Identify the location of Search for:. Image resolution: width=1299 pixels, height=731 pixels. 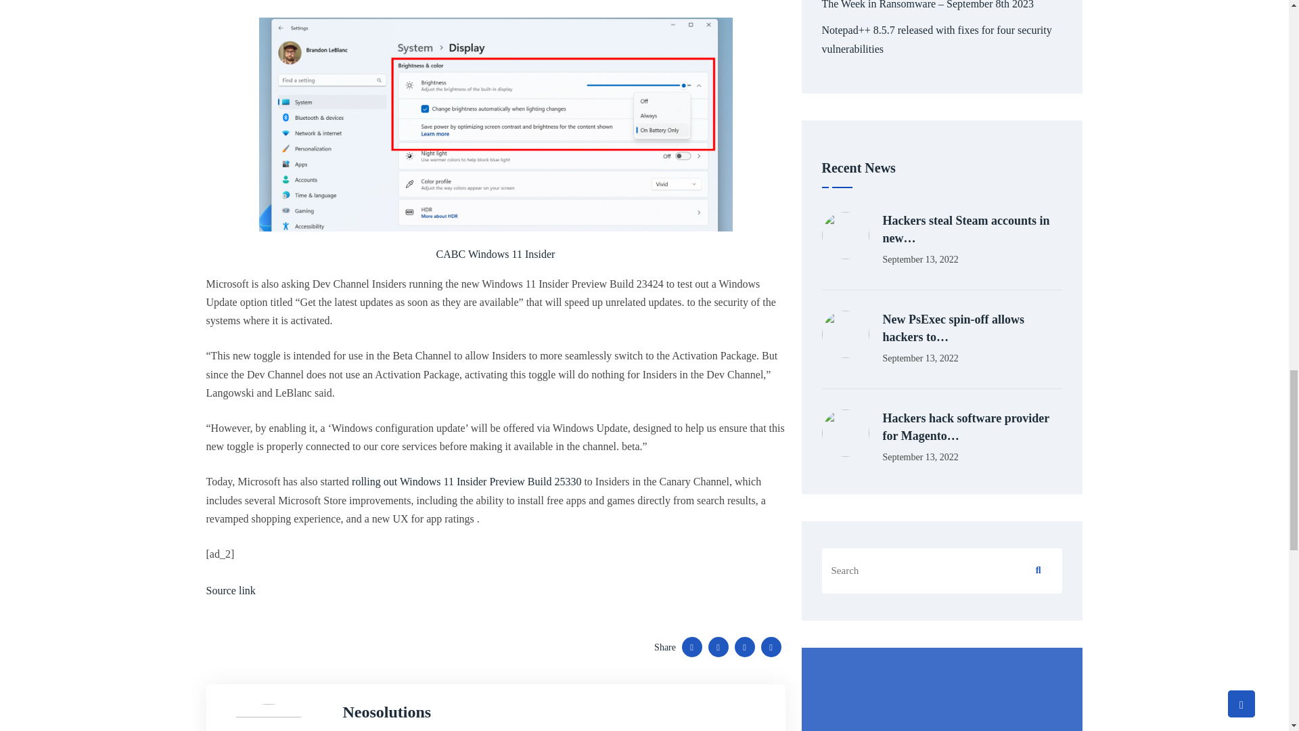
(942, 89).